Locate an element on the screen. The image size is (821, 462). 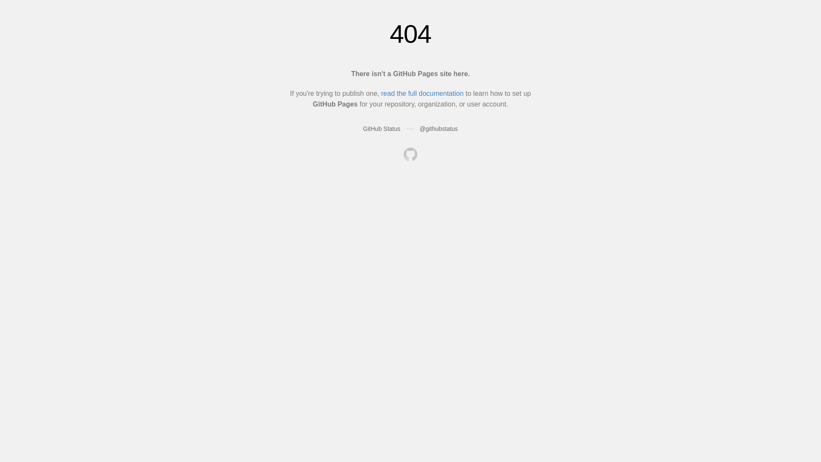
@githubstatus is located at coordinates (439, 129).